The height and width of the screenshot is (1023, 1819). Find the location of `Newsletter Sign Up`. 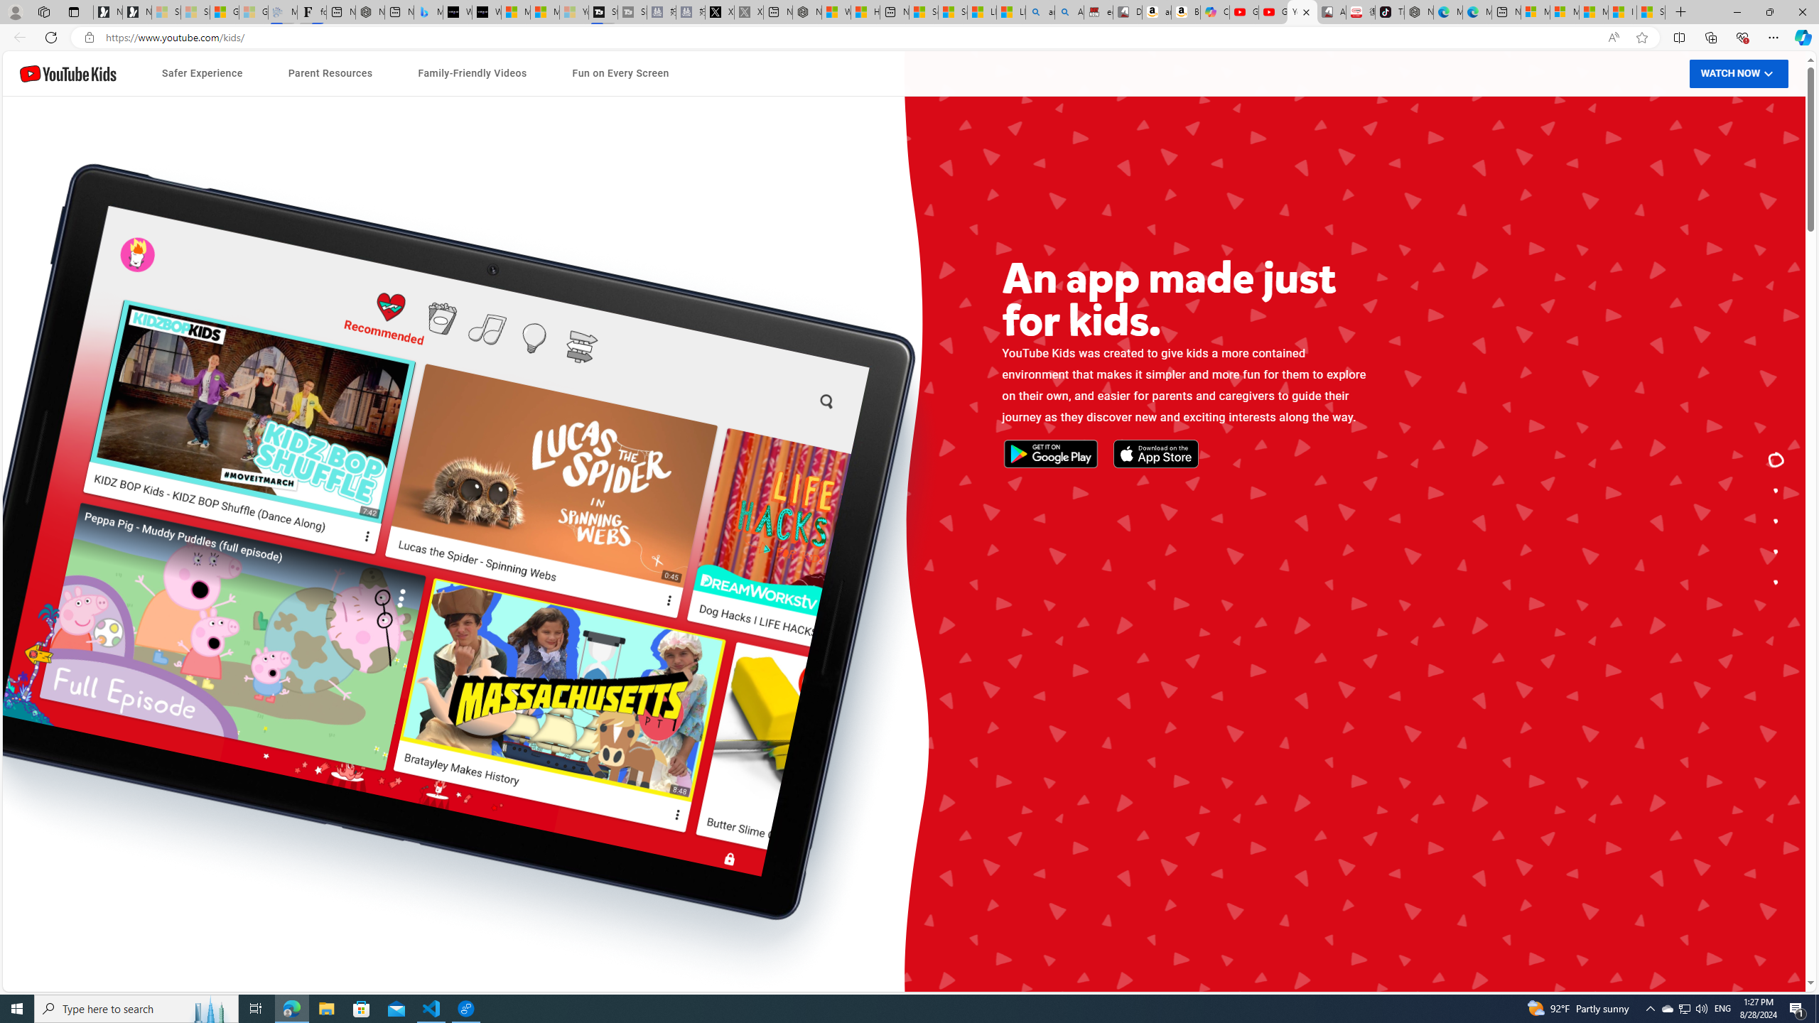

Newsletter Sign Up is located at coordinates (136, 12).